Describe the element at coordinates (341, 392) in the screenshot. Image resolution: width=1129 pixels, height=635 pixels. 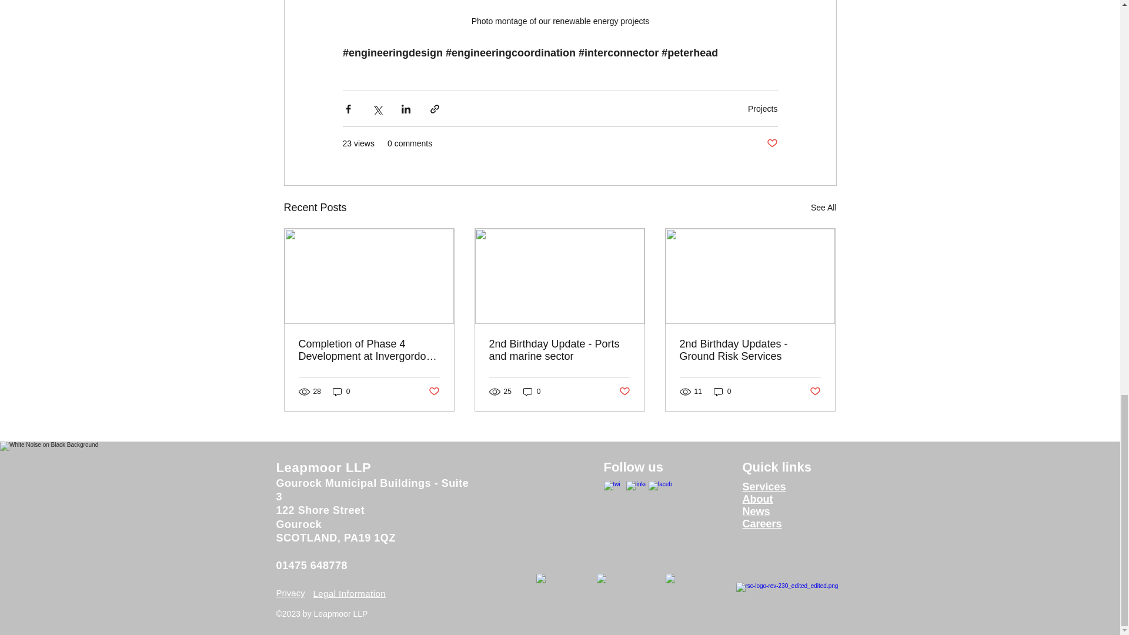
I see `0` at that location.